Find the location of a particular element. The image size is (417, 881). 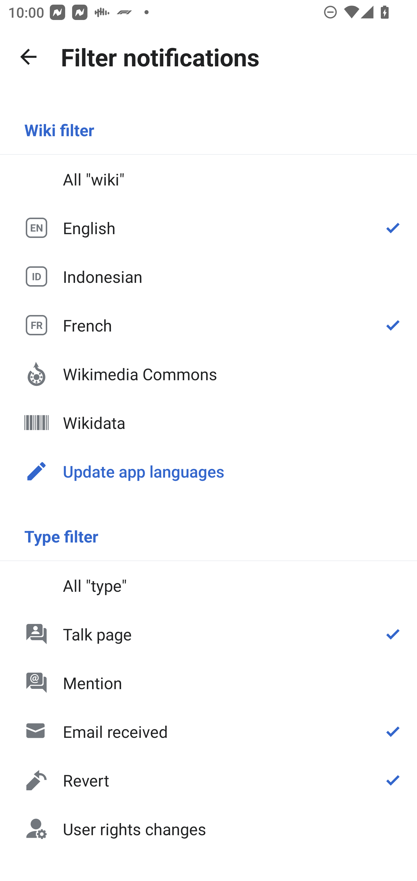

Talk page is located at coordinates (209, 634).